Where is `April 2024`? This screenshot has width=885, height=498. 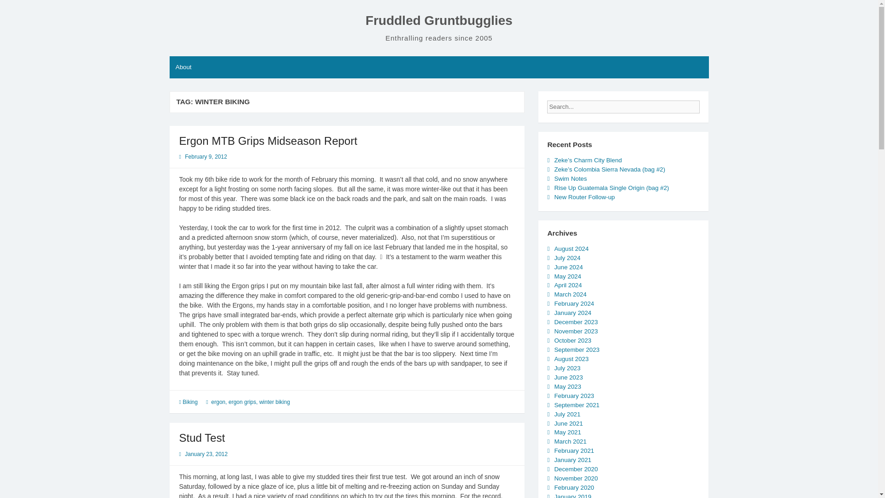
April 2024 is located at coordinates (567, 285).